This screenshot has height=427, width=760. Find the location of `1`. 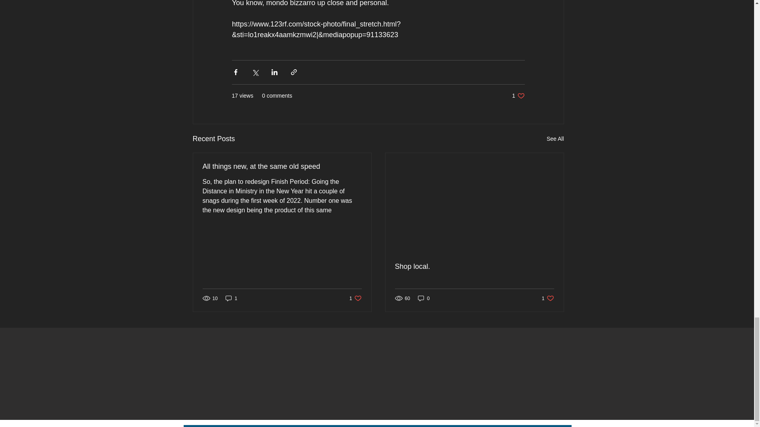

1 is located at coordinates (282, 167).